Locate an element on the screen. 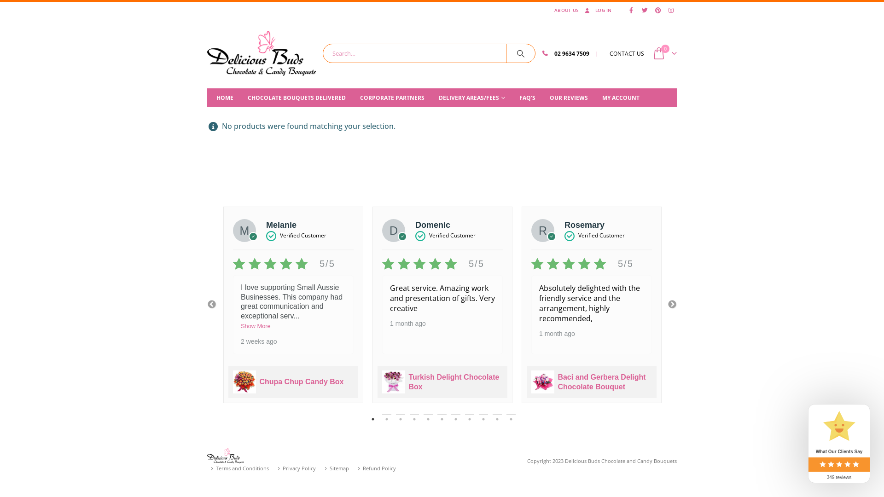 The width and height of the screenshot is (884, 497). DELIVERY AREAS/FEES is located at coordinates (470, 98).